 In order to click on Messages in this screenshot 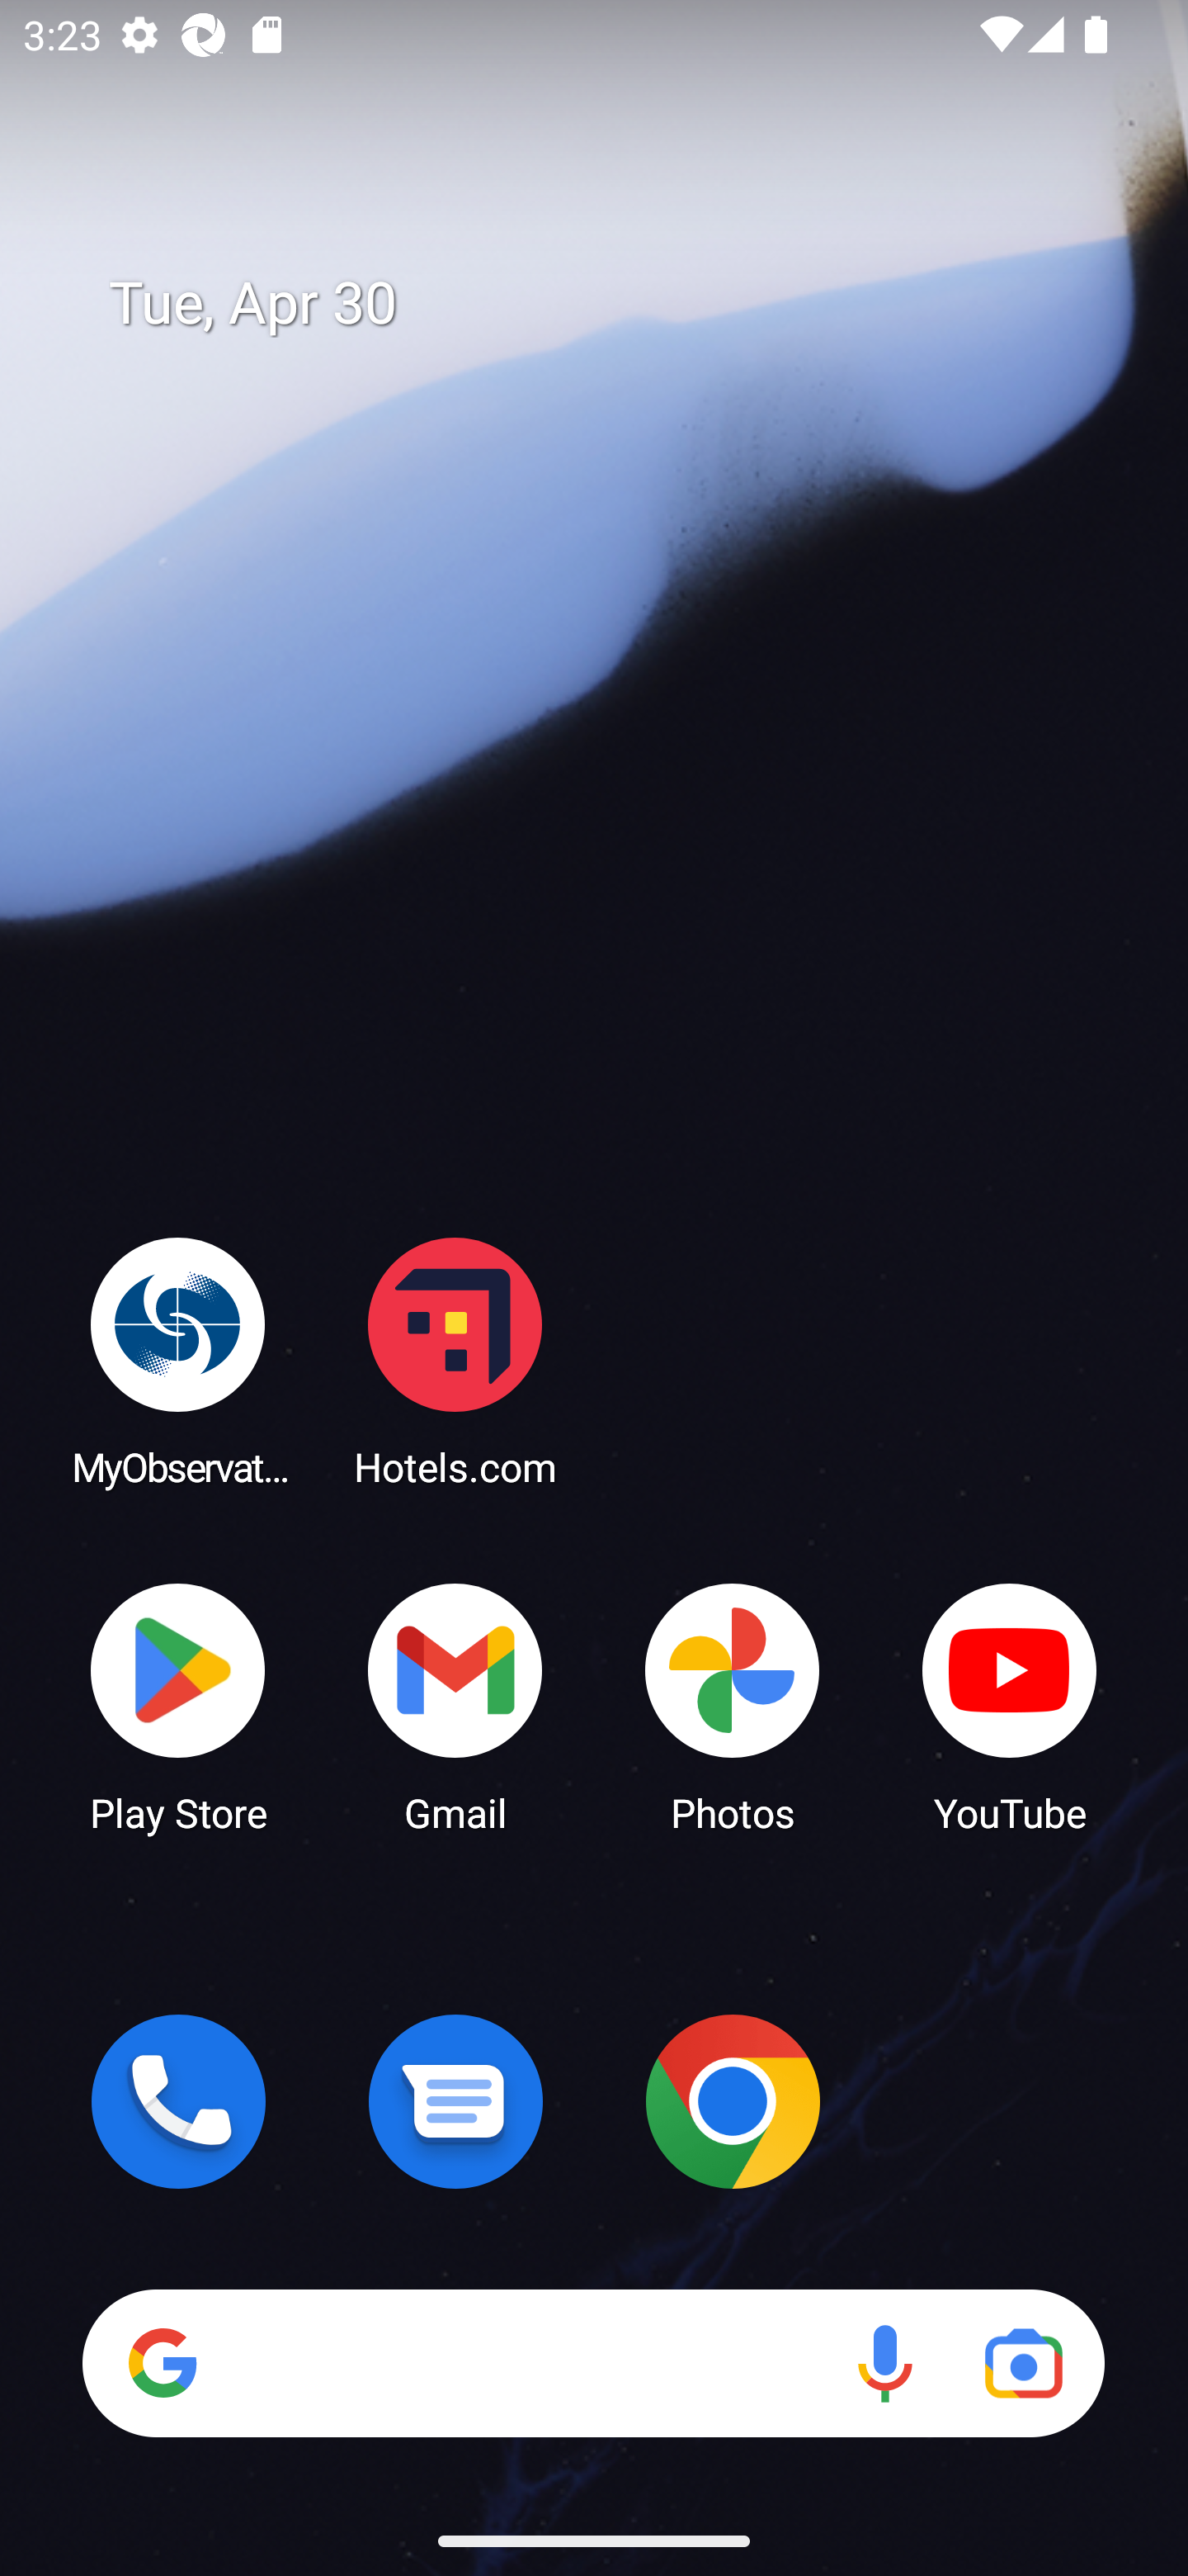, I will do `click(455, 2101)`.